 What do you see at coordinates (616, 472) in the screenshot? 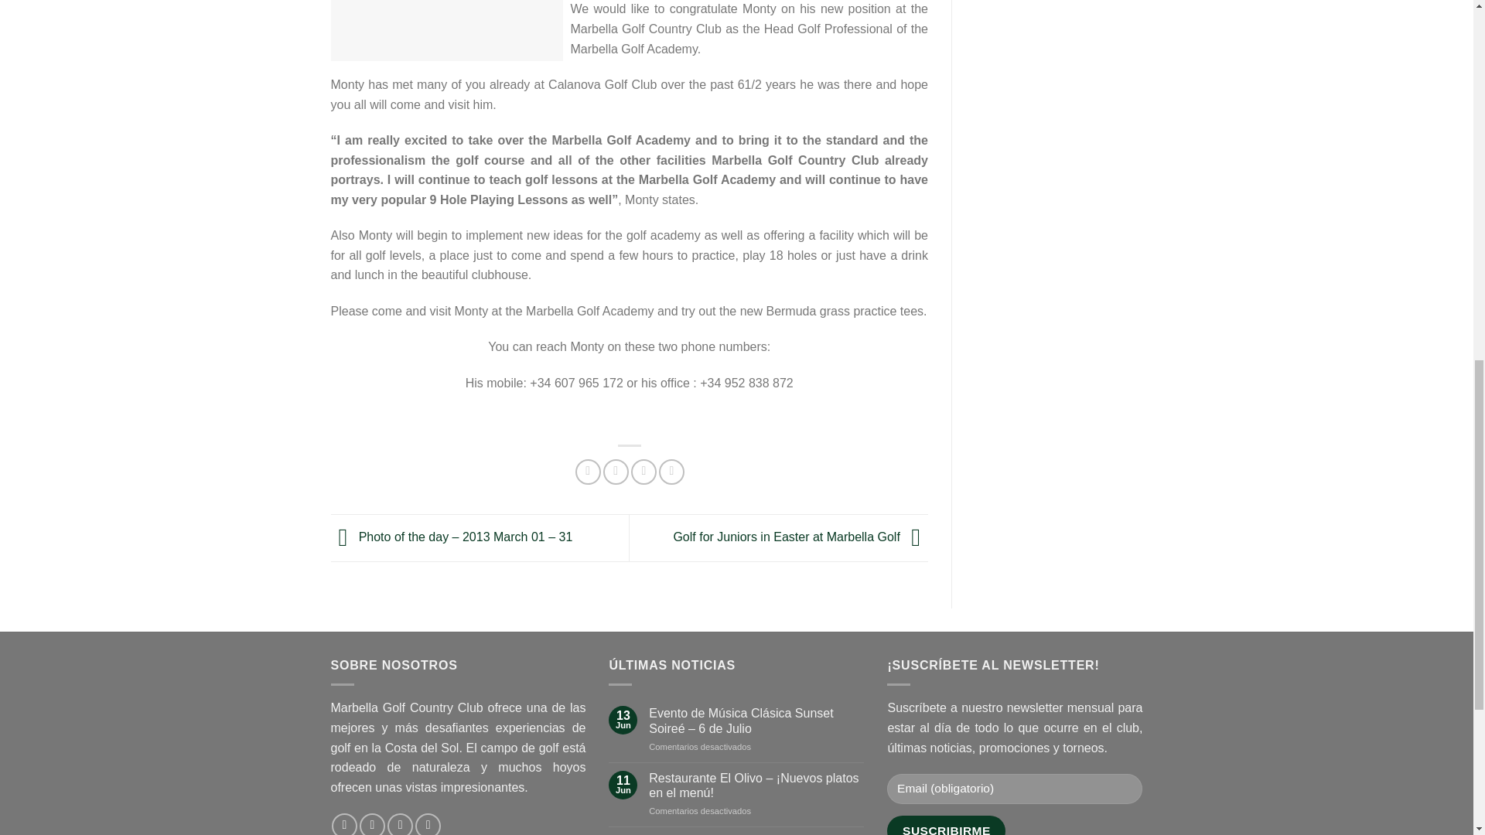
I see `Compartir en Twitter` at bounding box center [616, 472].